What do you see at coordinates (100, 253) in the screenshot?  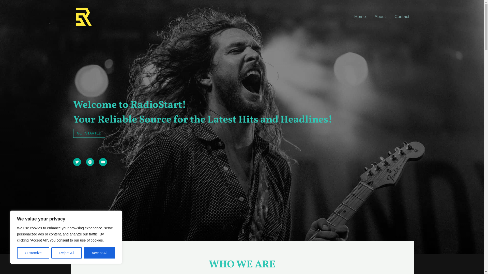 I see `Accept All` at bounding box center [100, 253].